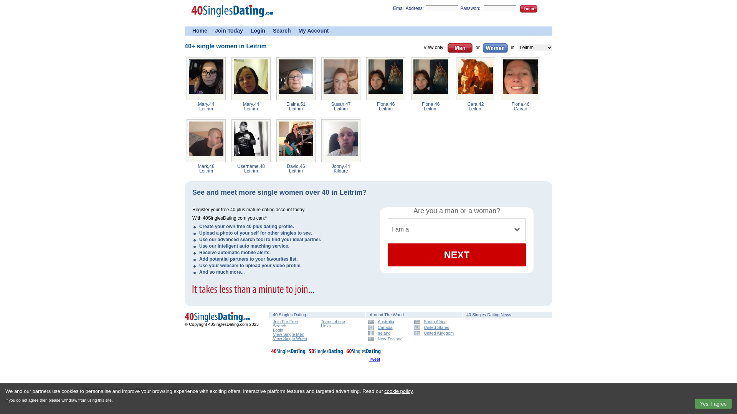  Describe the element at coordinates (200, 31) in the screenshot. I see `Home` at that location.